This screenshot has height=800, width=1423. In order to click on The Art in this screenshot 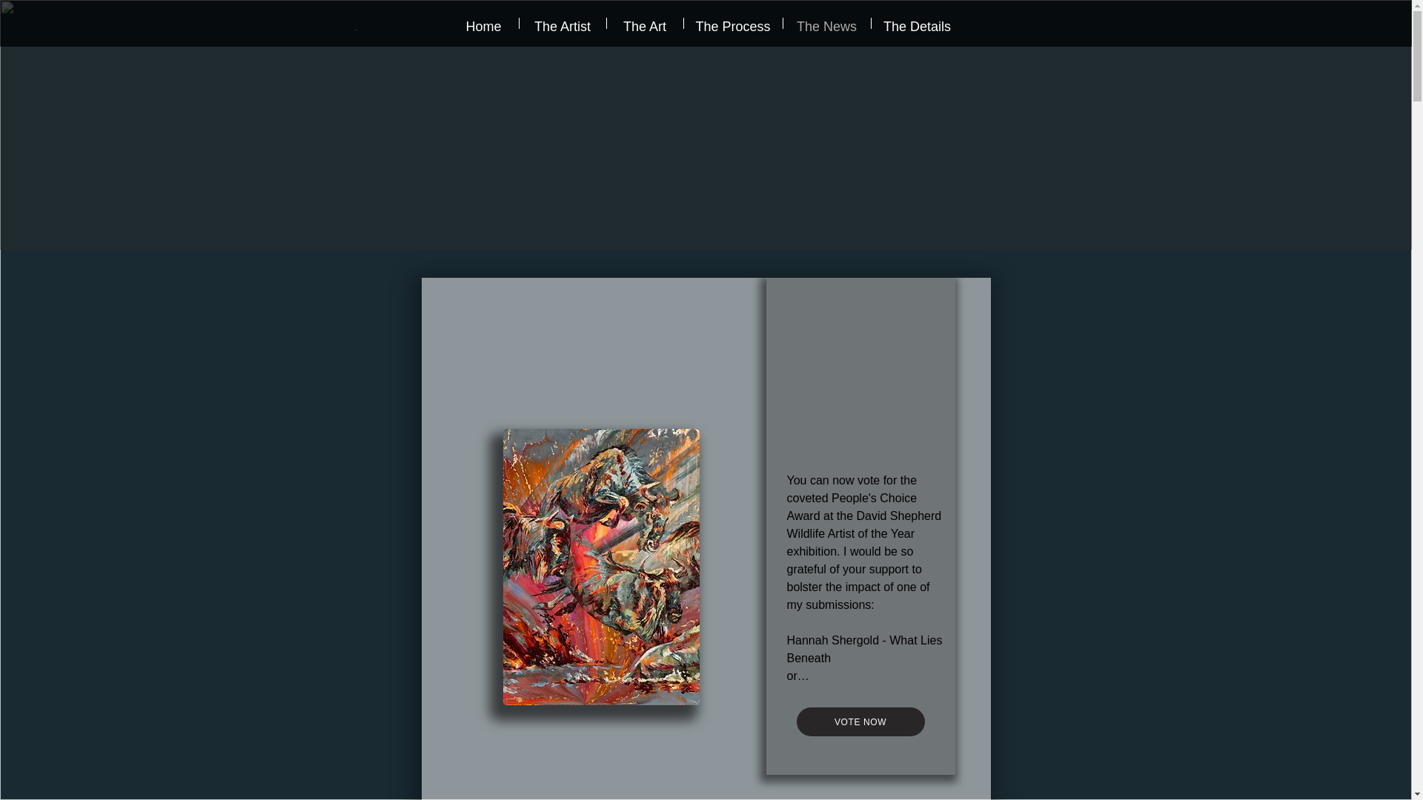, I will do `click(644, 22)`.